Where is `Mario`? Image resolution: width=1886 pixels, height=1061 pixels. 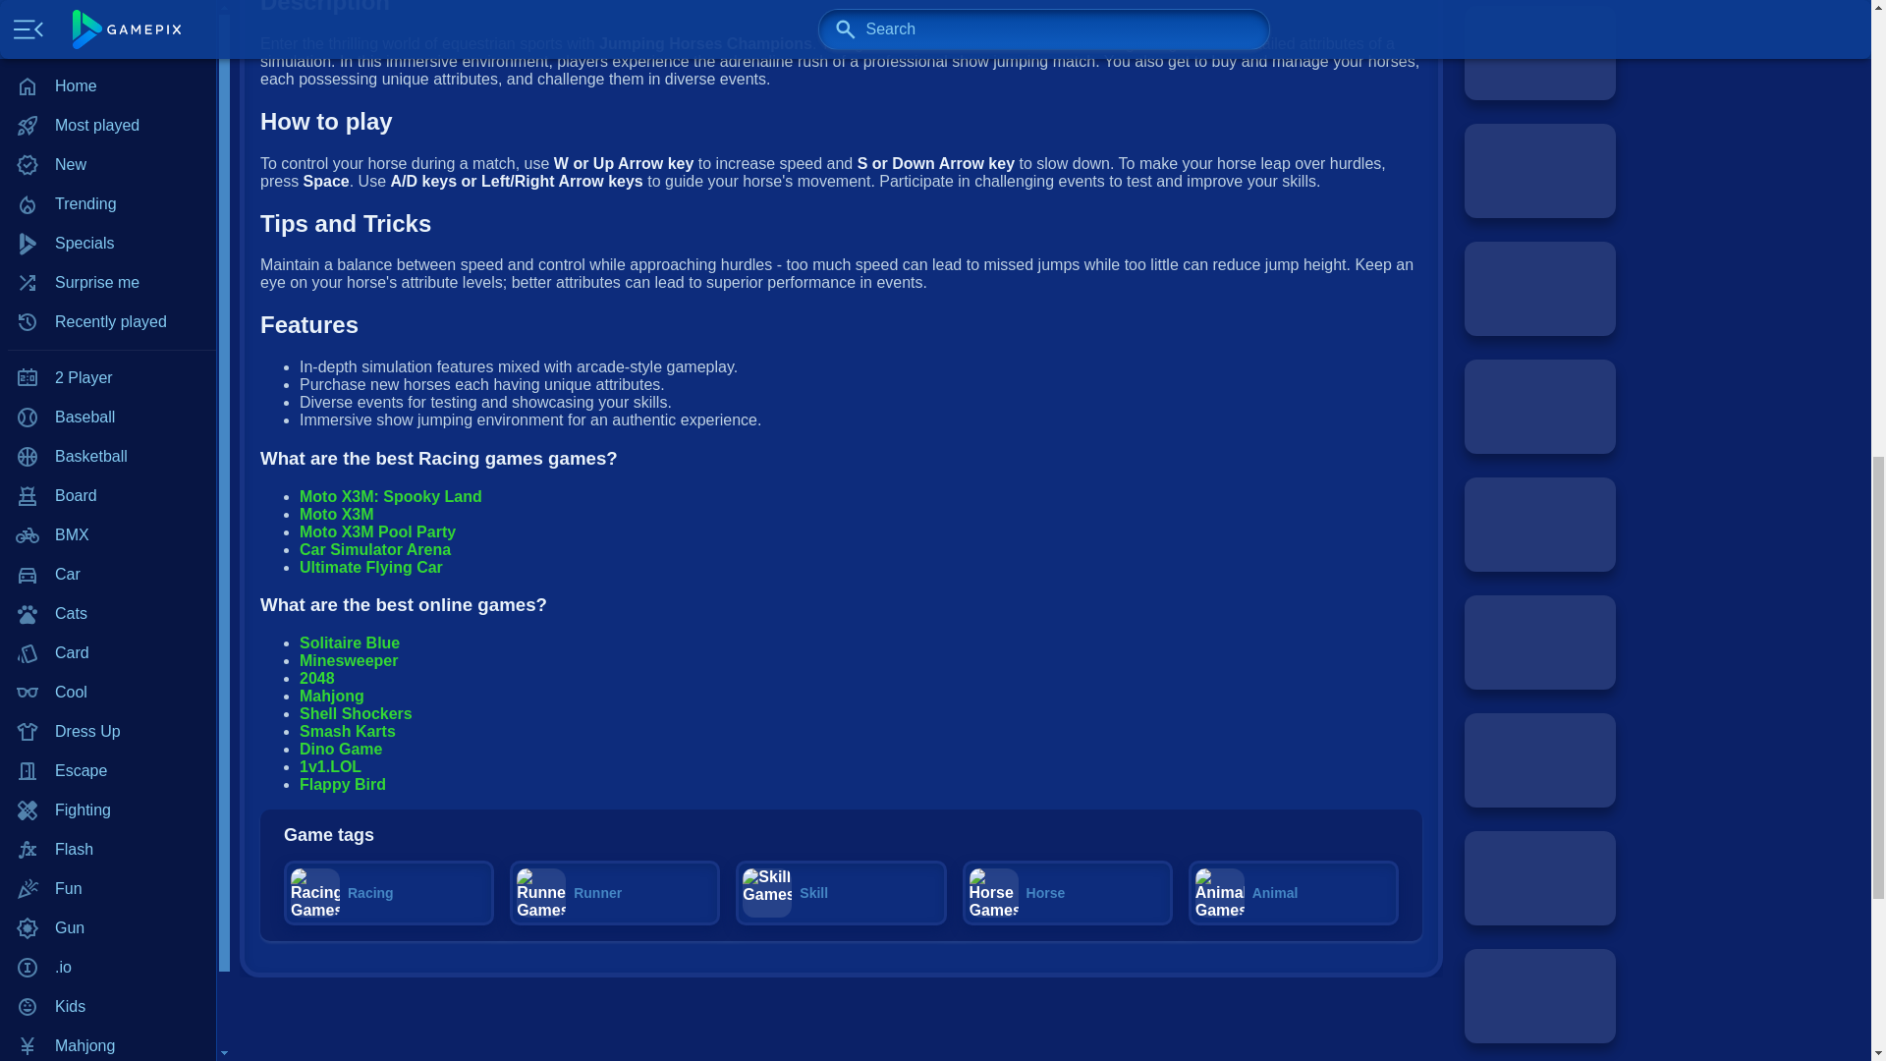 Mario is located at coordinates (108, 25).